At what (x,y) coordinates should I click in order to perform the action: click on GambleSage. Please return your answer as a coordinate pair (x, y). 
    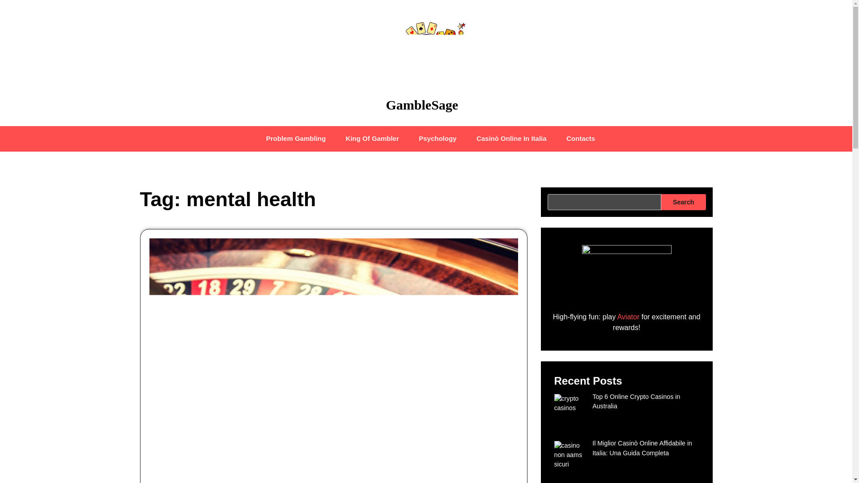
    Looking at the image, I should click on (421, 105).